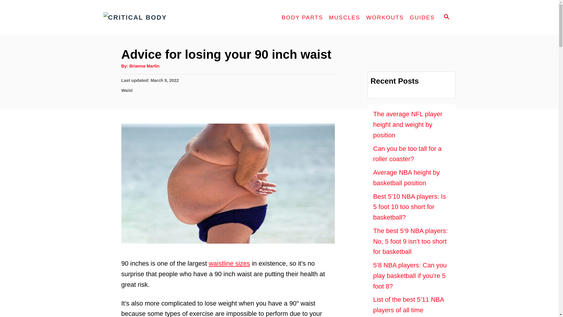 This screenshot has width=563, height=317. What do you see at coordinates (344, 18) in the screenshot?
I see `MUSCLES` at bounding box center [344, 18].